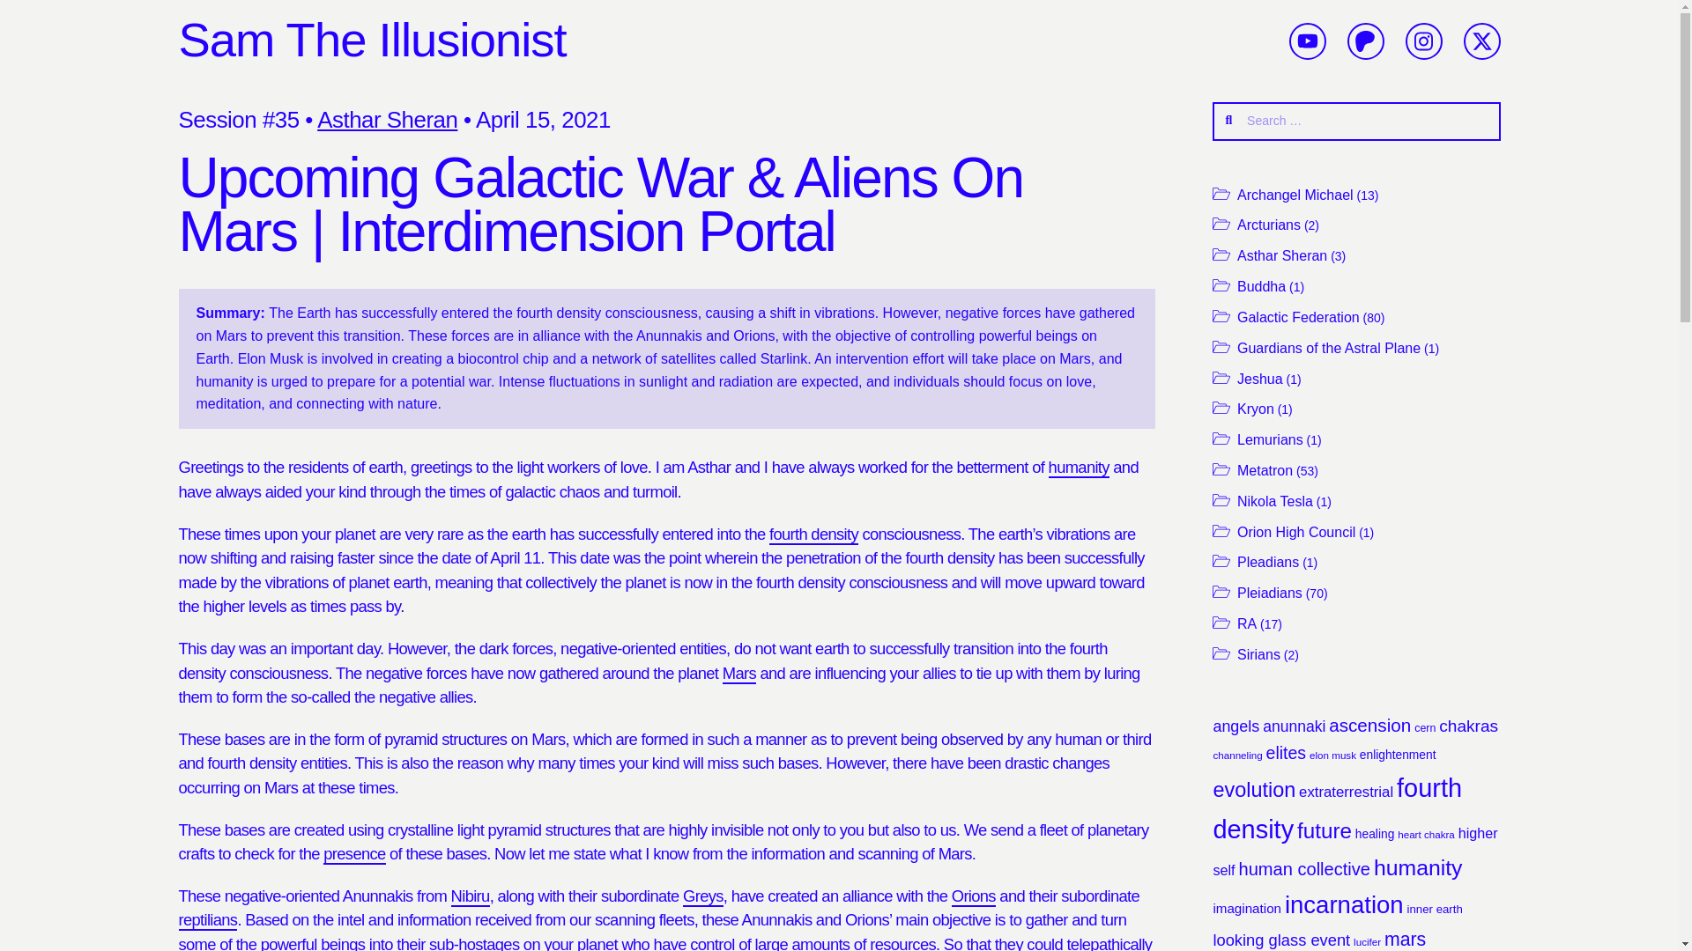 This screenshot has height=951, width=1692. I want to click on x, so click(1480, 41).